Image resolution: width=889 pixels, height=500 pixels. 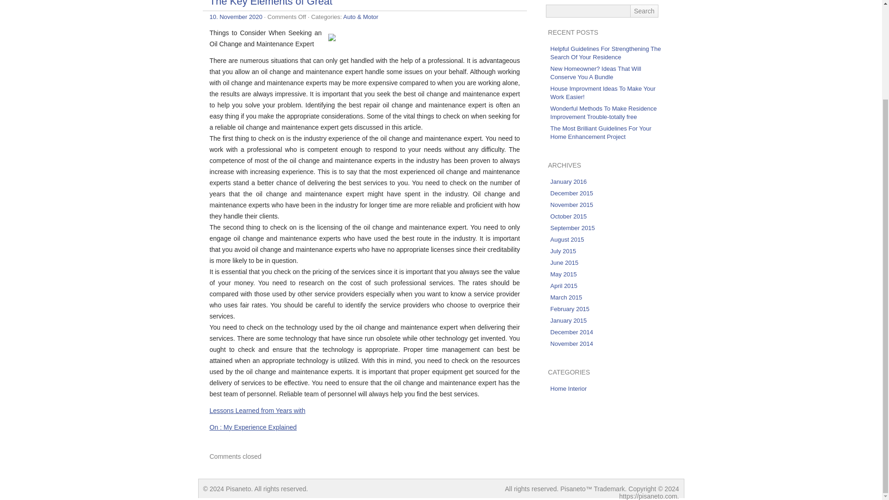 I want to click on November 2014, so click(x=572, y=344).